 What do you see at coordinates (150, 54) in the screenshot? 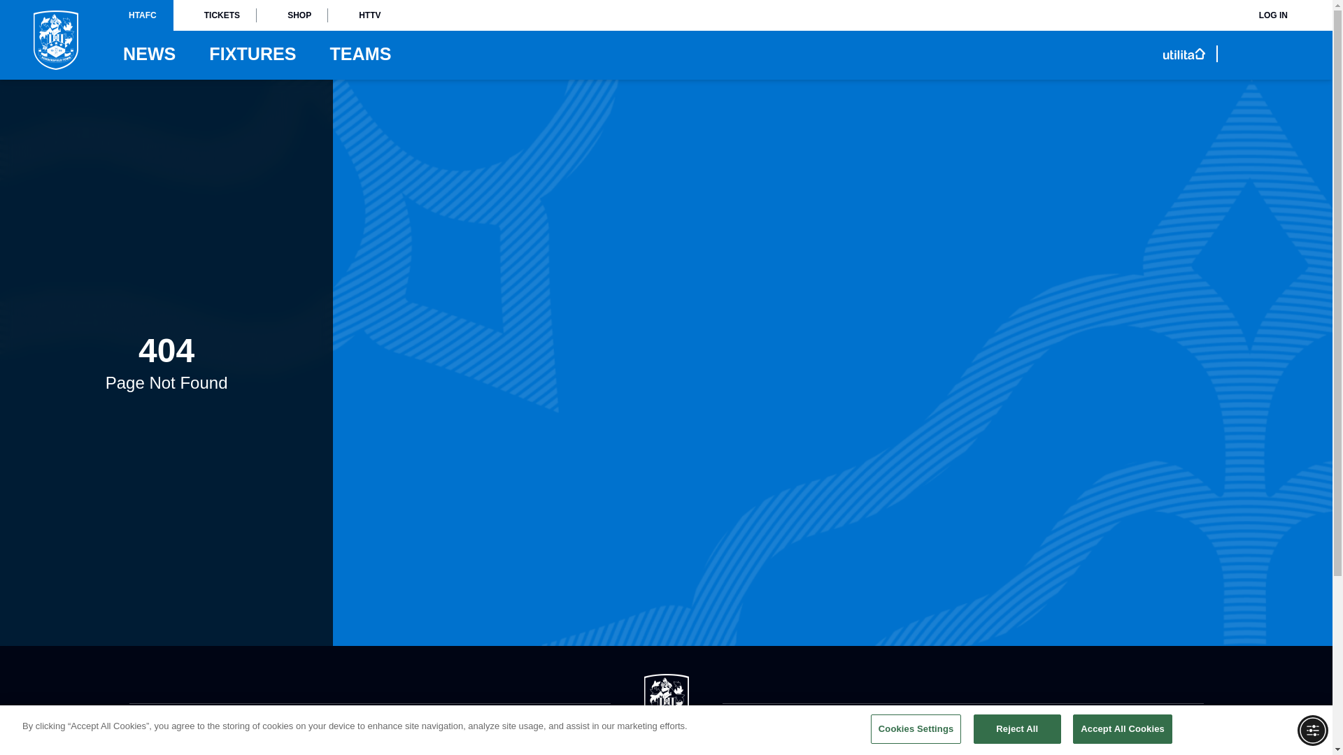
I see `NEWS` at bounding box center [150, 54].